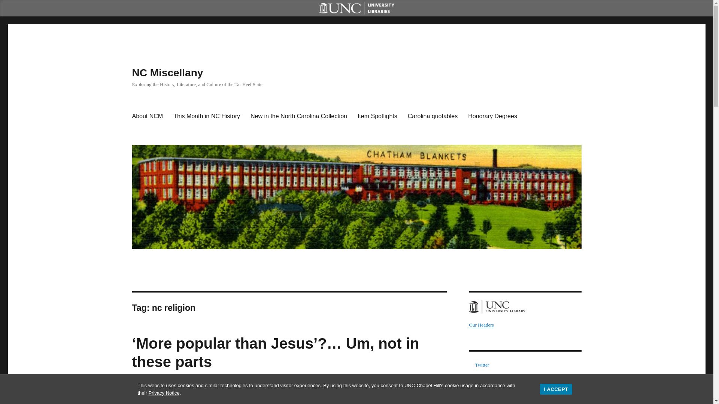  What do you see at coordinates (556, 389) in the screenshot?
I see `I ACCEPT` at bounding box center [556, 389].